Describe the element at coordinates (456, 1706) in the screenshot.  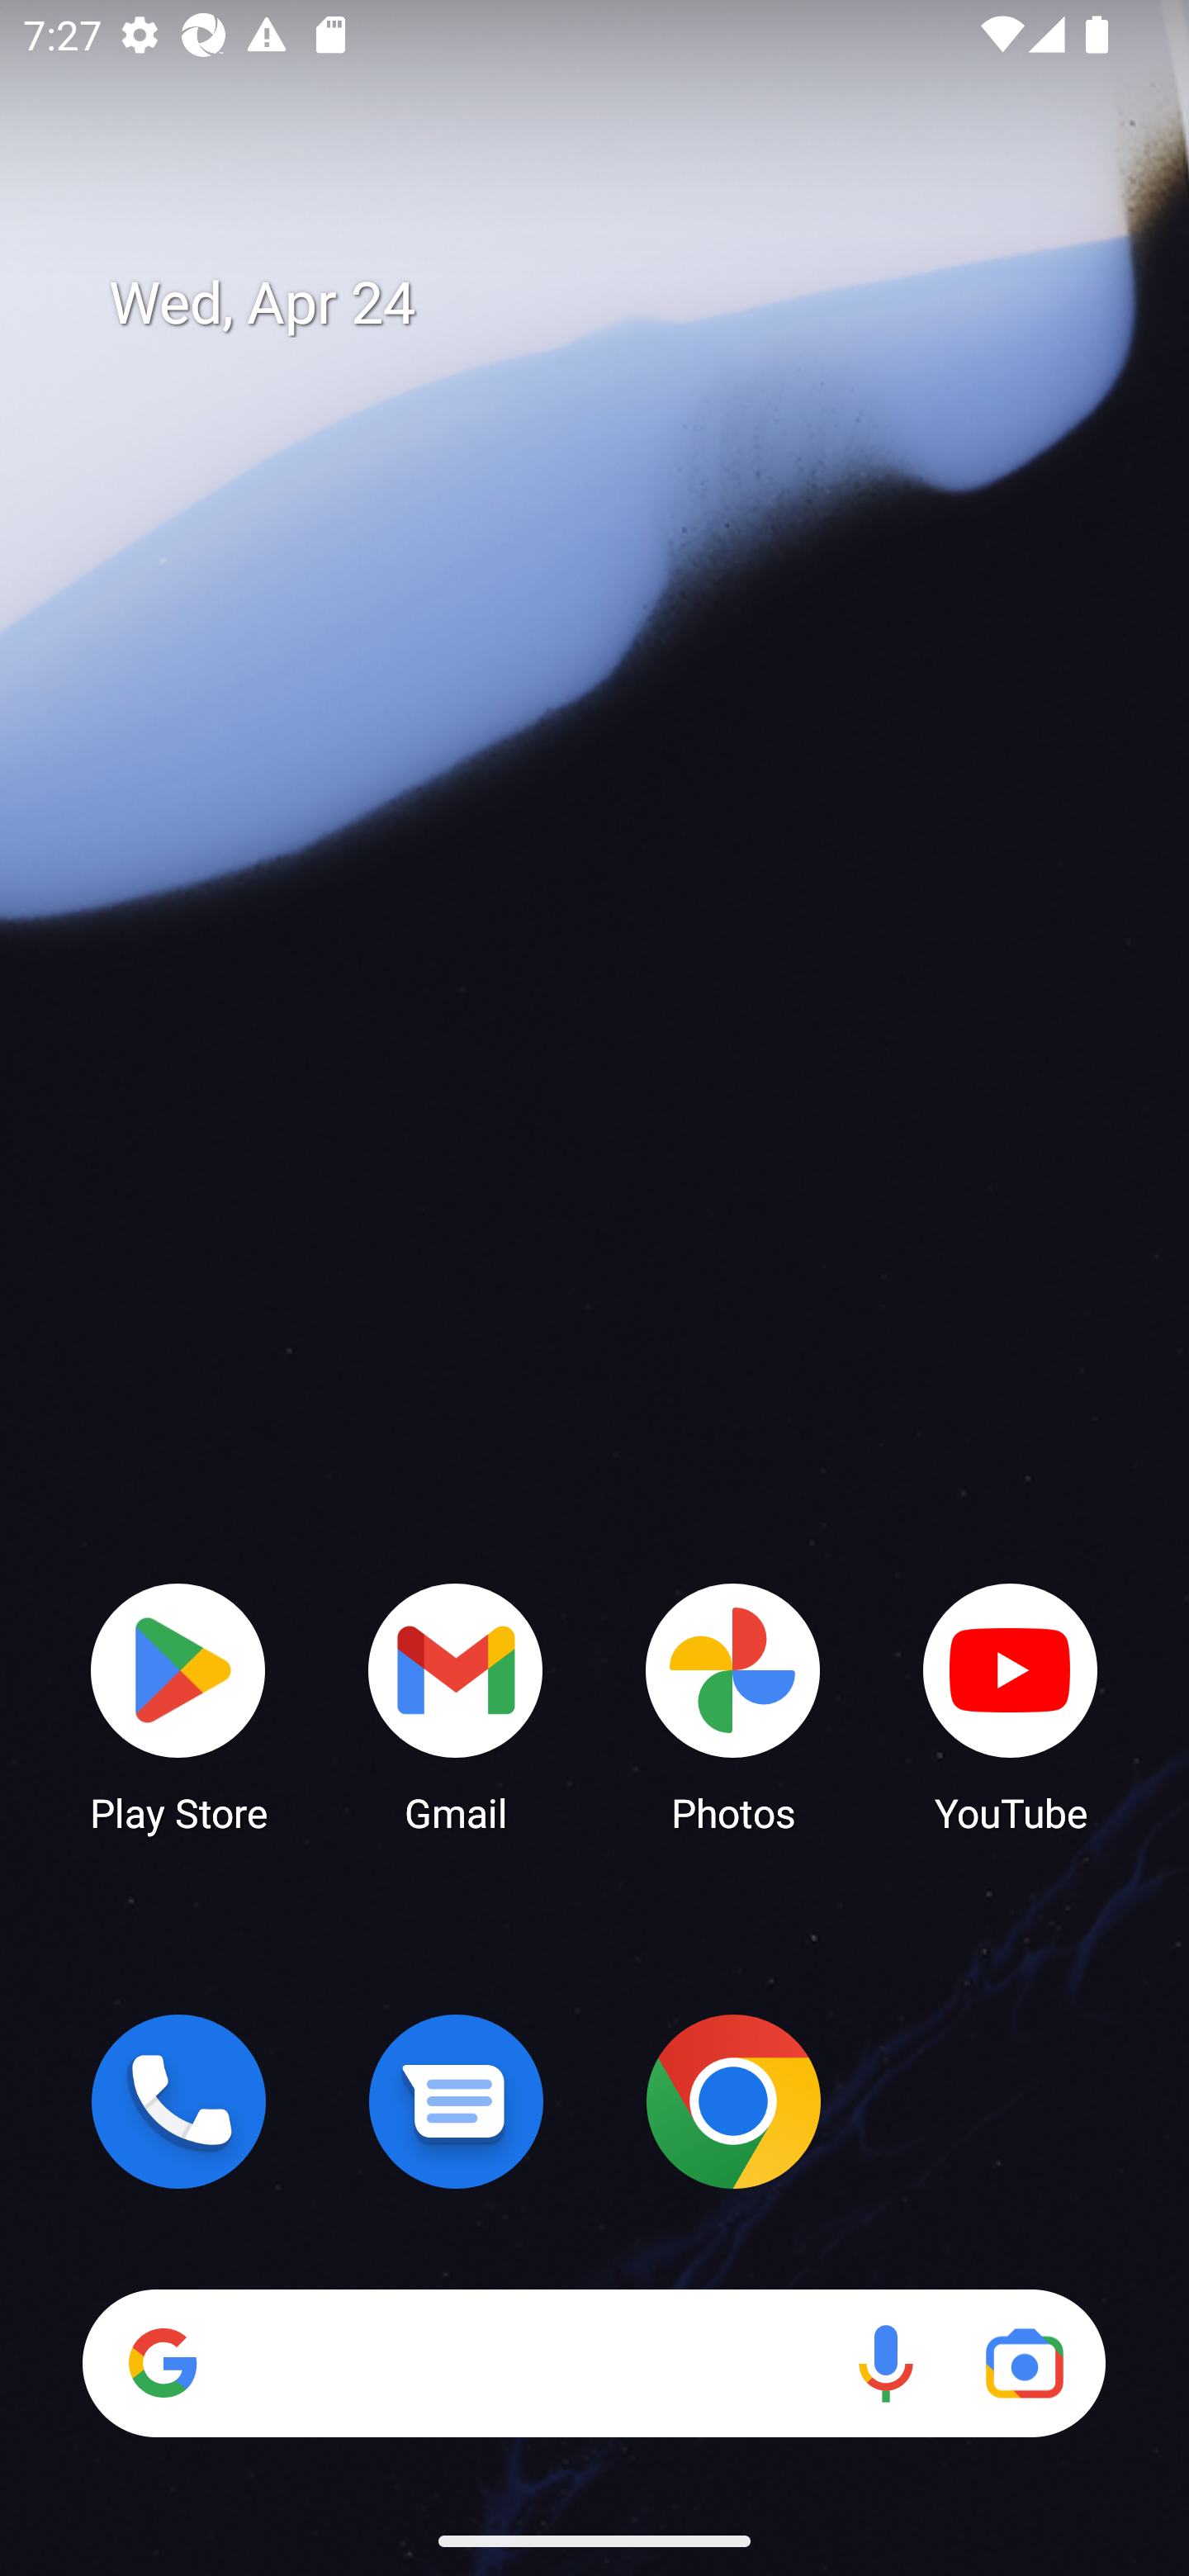
I see `Gmail` at that location.